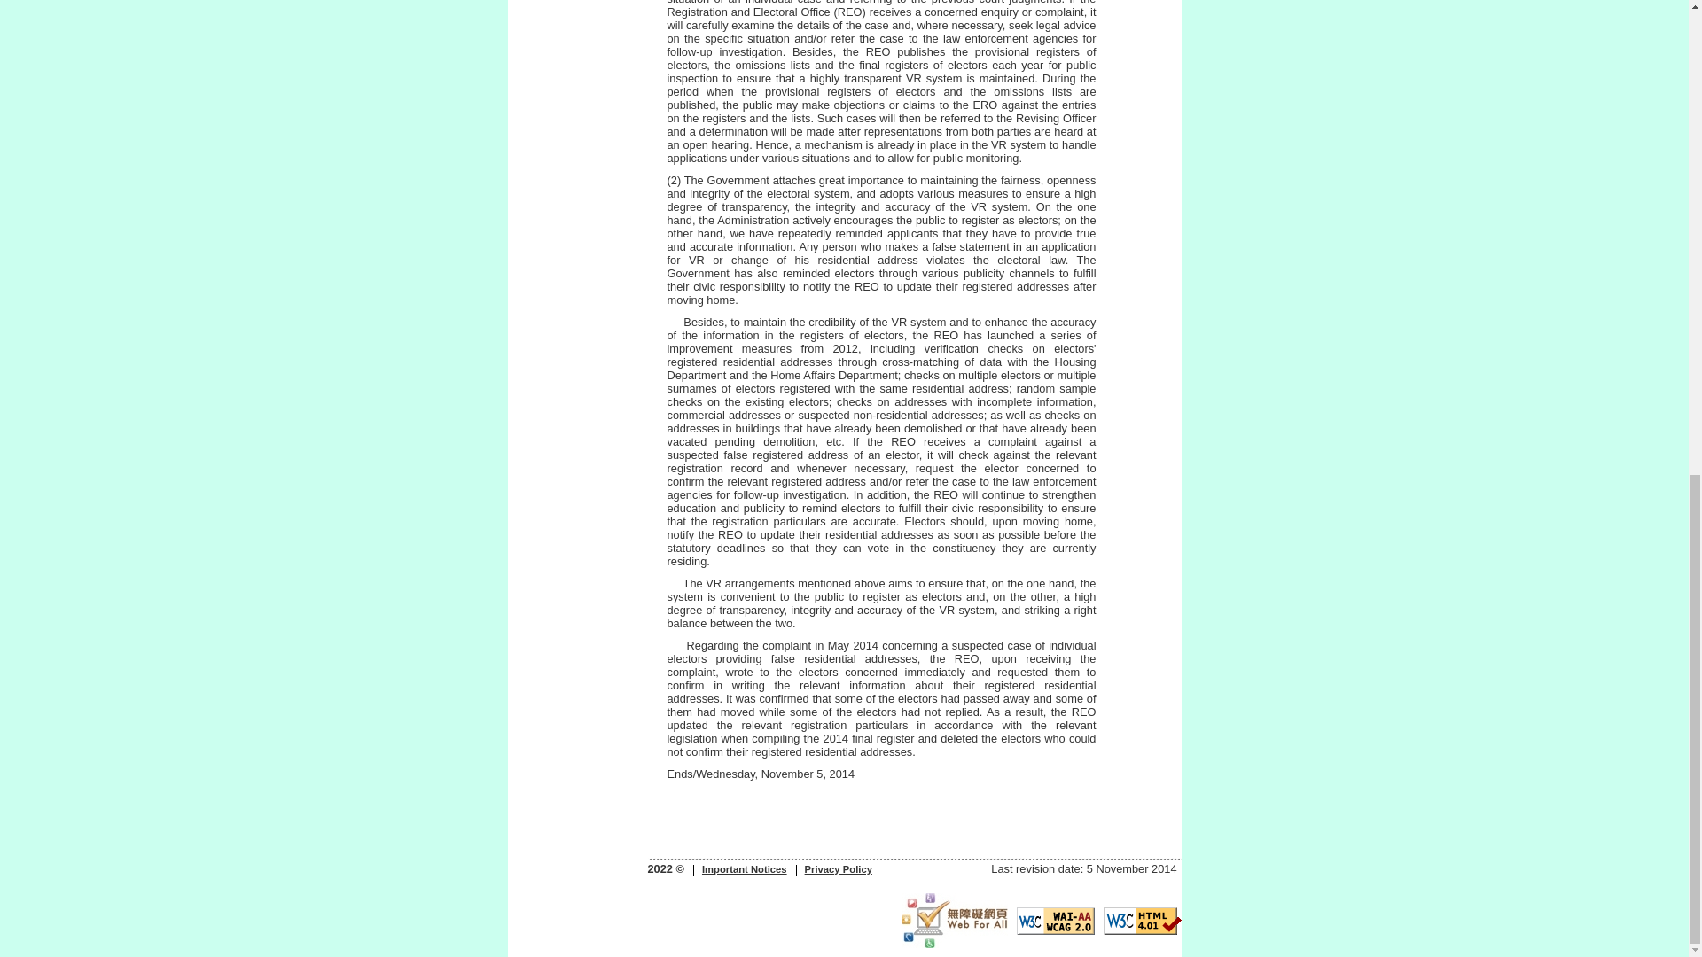 The width and height of the screenshot is (1702, 957). What do you see at coordinates (1055, 921) in the screenshot?
I see `WCAG 2.0 AA` at bounding box center [1055, 921].